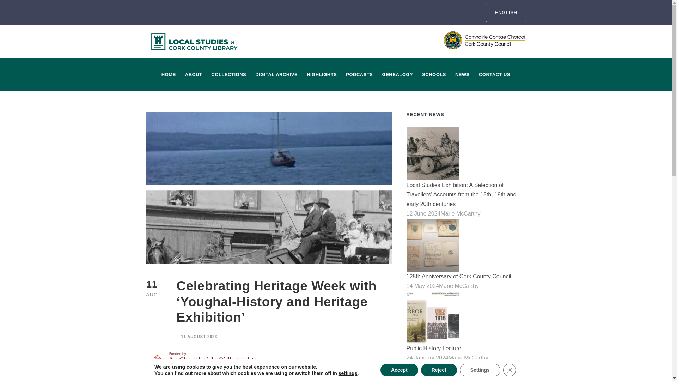 Image resolution: width=677 pixels, height=381 pixels. Describe the element at coordinates (195, 41) in the screenshot. I see `logoprsmalldarkgreen` at that location.